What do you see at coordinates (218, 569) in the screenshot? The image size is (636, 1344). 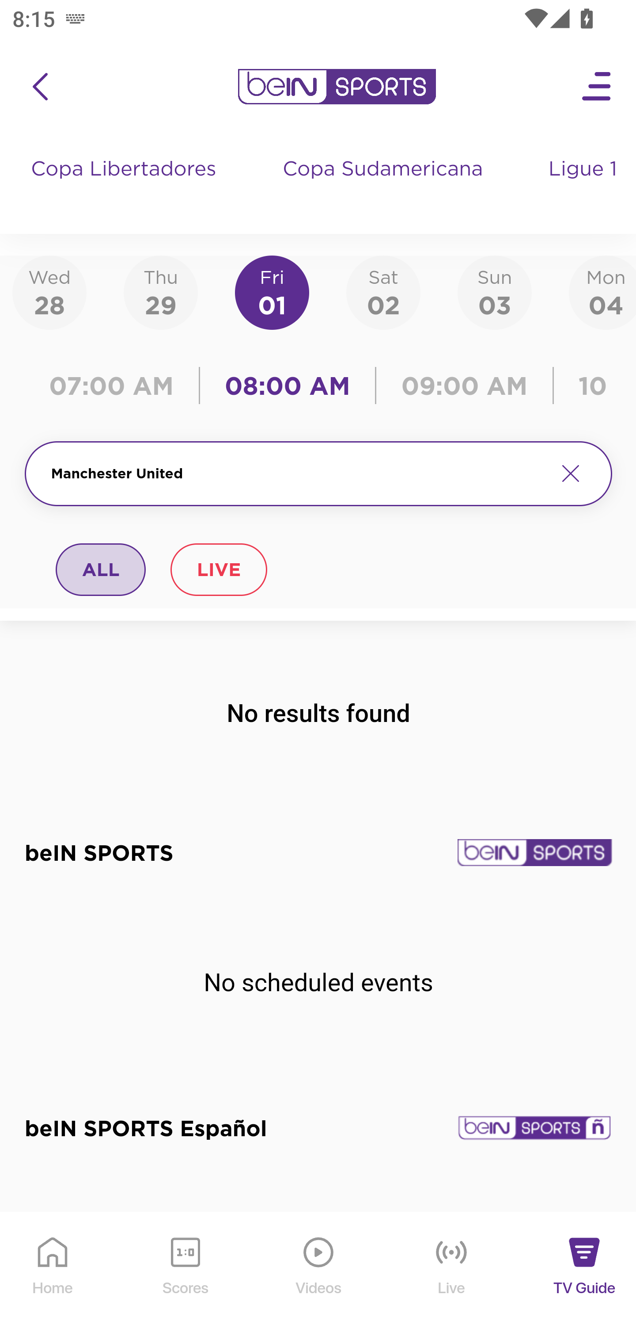 I see `LIVE` at bounding box center [218, 569].